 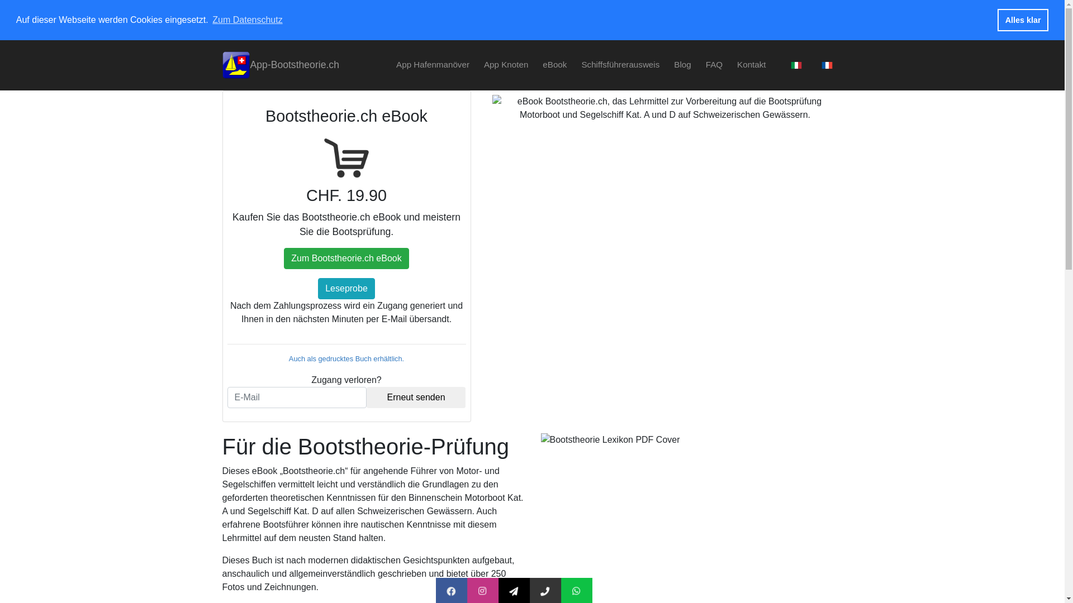 I want to click on App-Bootstheorie.ch, so click(x=281, y=65).